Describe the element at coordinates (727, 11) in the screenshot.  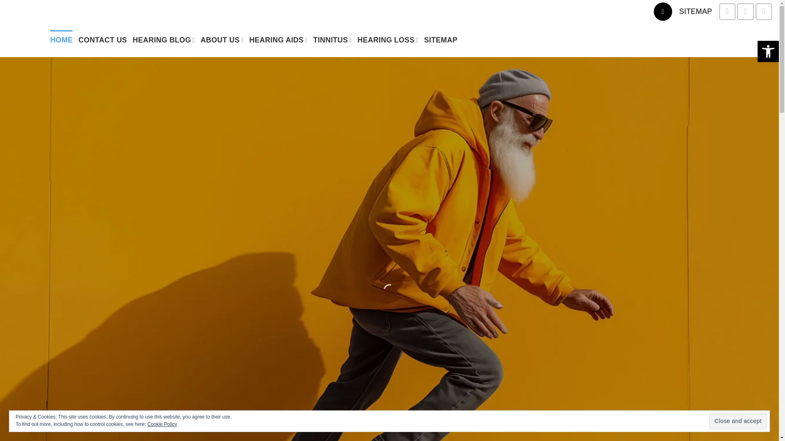
I see `Send us an email` at that location.